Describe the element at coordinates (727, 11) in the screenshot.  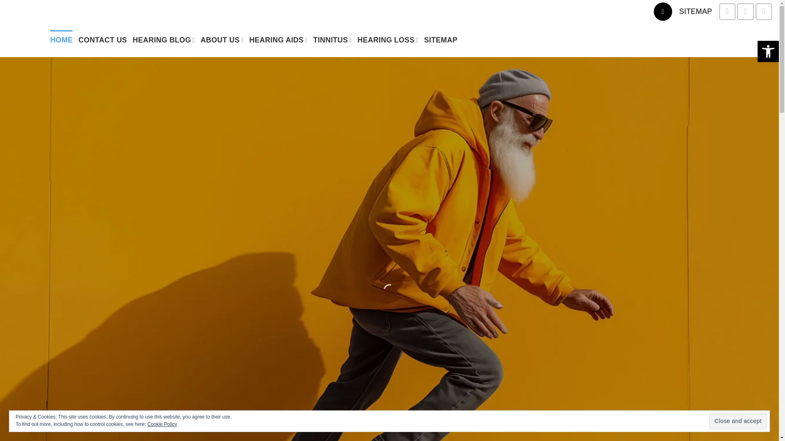
I see `Send us an email` at that location.